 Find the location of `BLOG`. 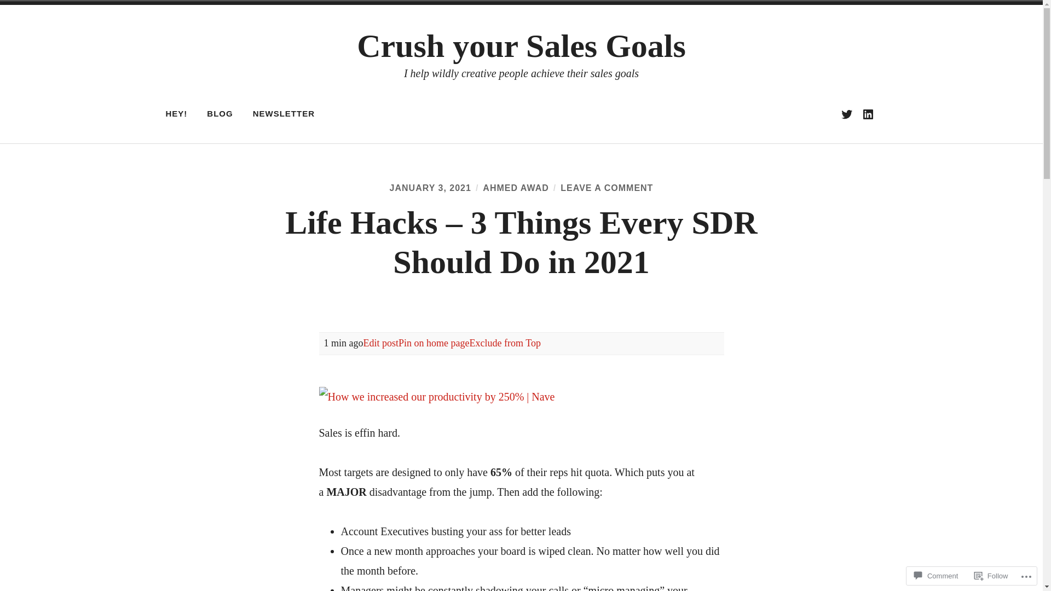

BLOG is located at coordinates (220, 114).